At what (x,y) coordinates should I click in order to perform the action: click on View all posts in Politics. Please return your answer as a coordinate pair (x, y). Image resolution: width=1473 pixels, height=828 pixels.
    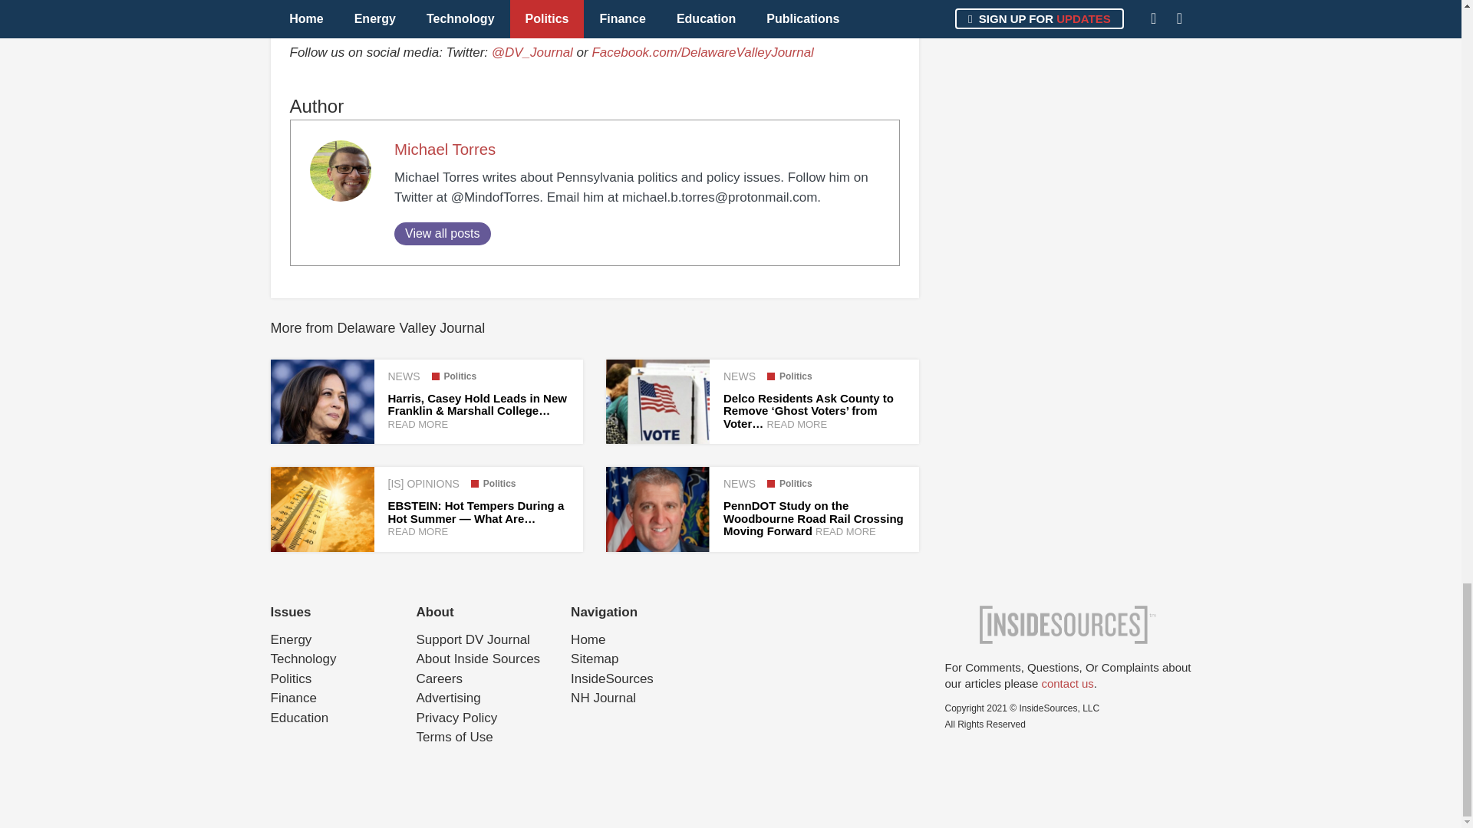
    Looking at the image, I should click on (790, 376).